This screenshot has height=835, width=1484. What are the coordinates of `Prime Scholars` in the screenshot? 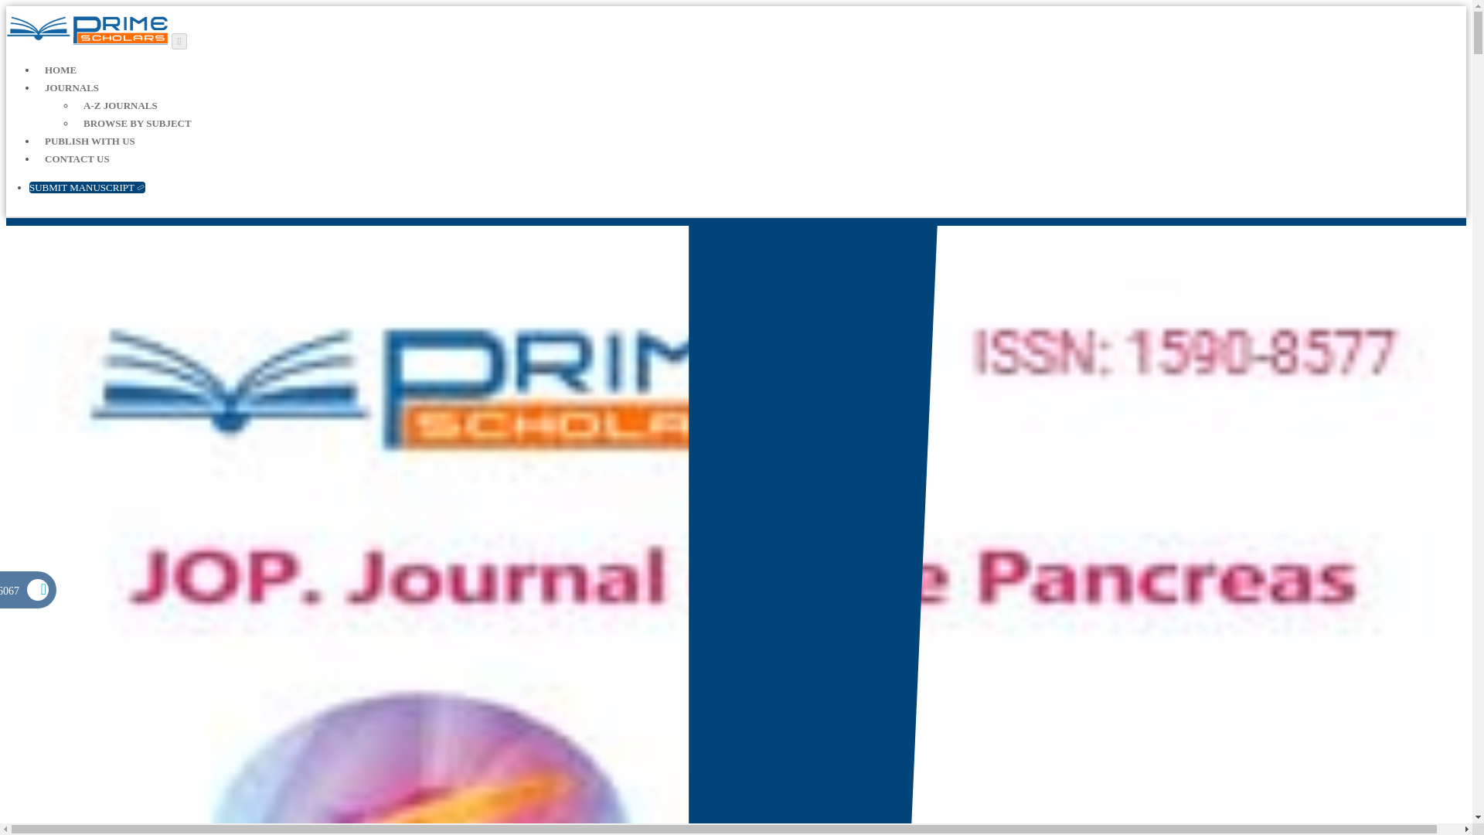 It's located at (87, 41).